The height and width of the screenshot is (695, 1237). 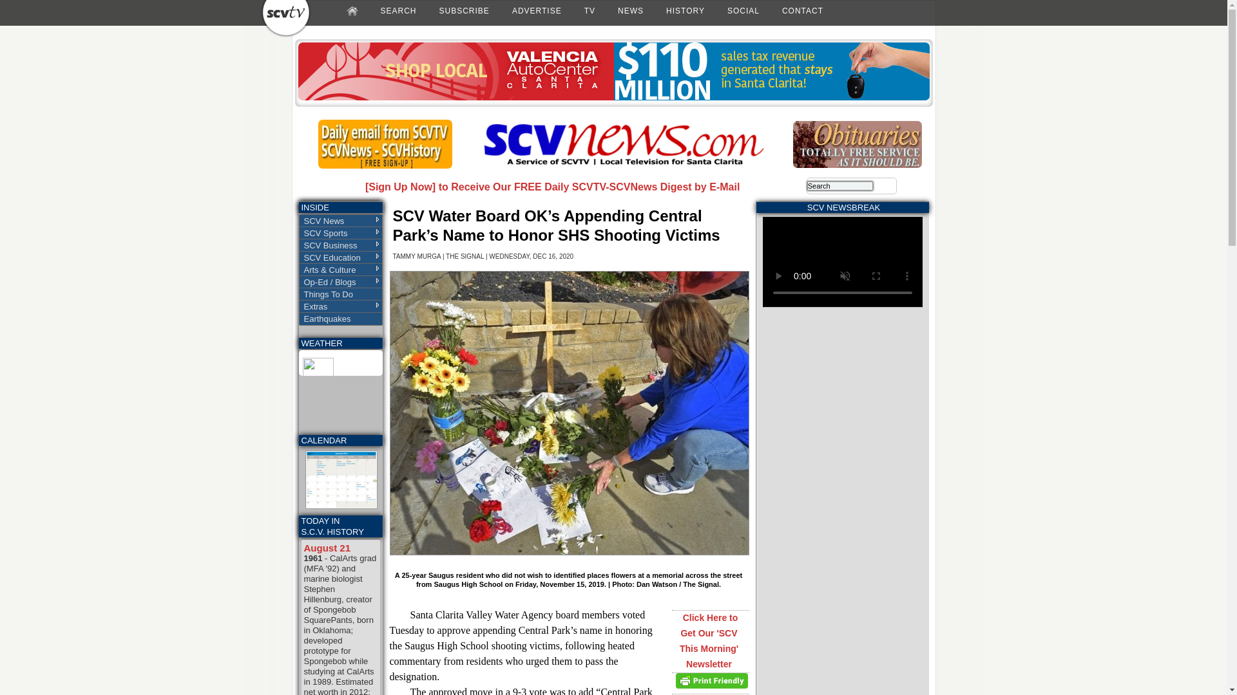 I want to click on SEARCH, so click(x=398, y=10).